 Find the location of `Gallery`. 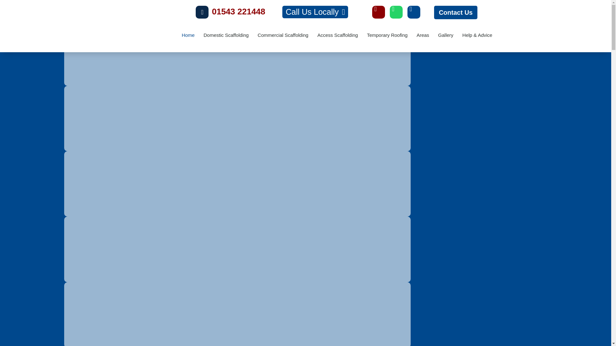

Gallery is located at coordinates (446, 35).